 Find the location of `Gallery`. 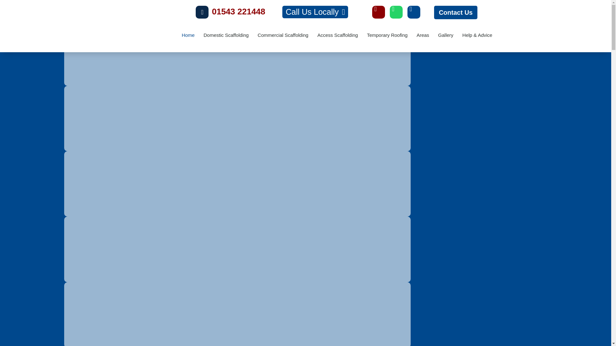

Gallery is located at coordinates (446, 35).